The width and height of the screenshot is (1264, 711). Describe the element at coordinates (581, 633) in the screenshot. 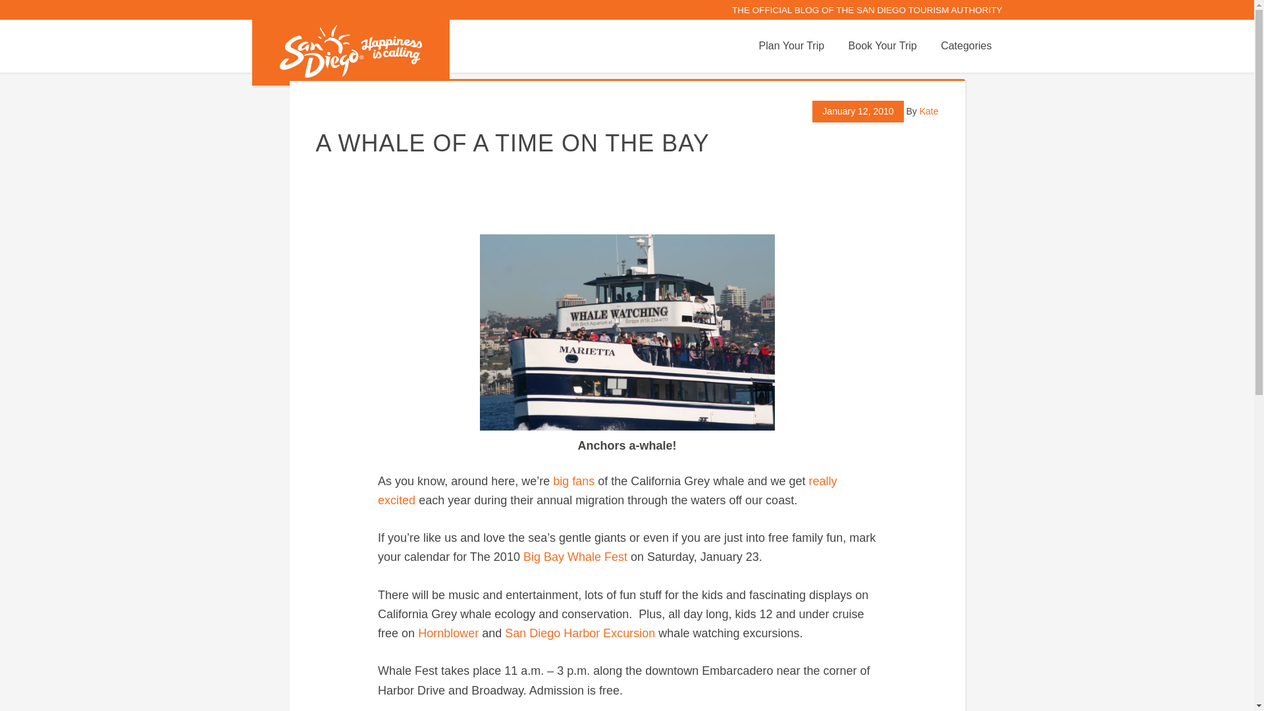

I see `San Diego Harbor Excursion` at that location.